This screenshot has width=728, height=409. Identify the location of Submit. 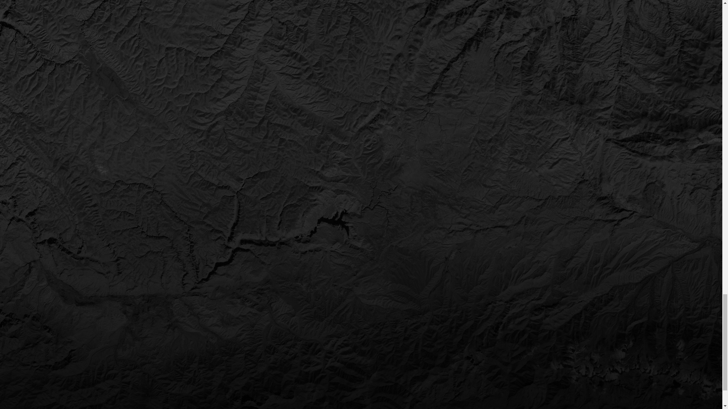
(551, 120).